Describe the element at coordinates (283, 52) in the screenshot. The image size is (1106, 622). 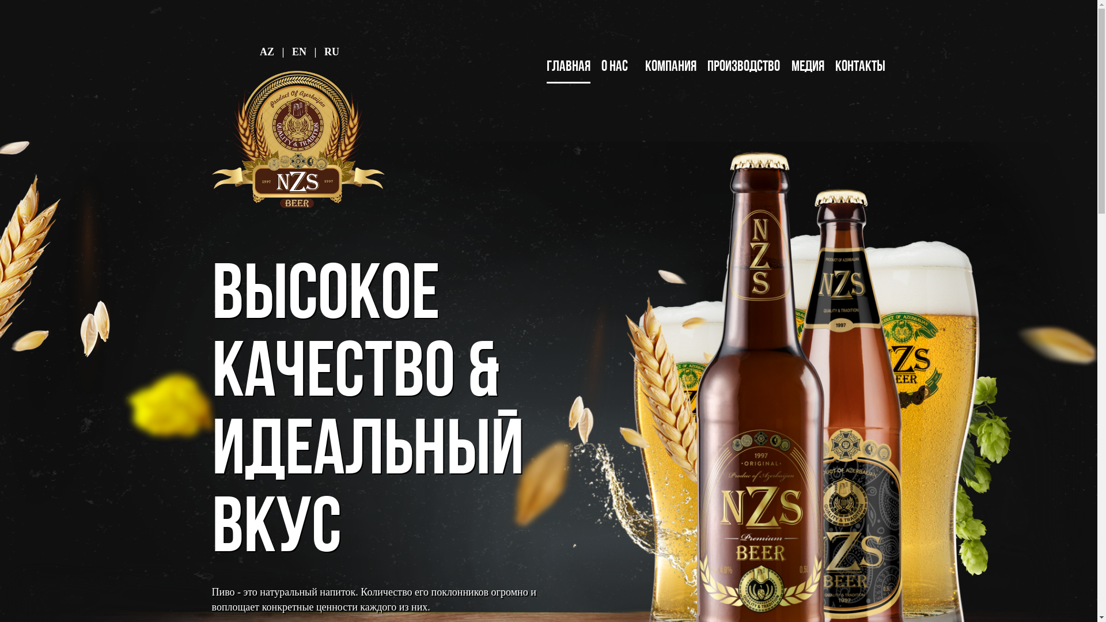
I see `  |  ` at that location.